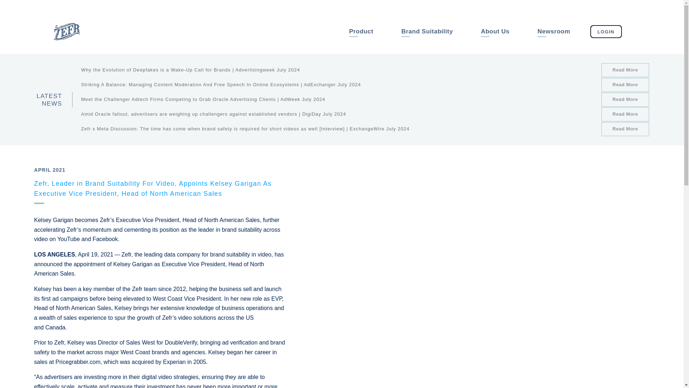  What do you see at coordinates (625, 85) in the screenshot?
I see `Read More` at bounding box center [625, 85].